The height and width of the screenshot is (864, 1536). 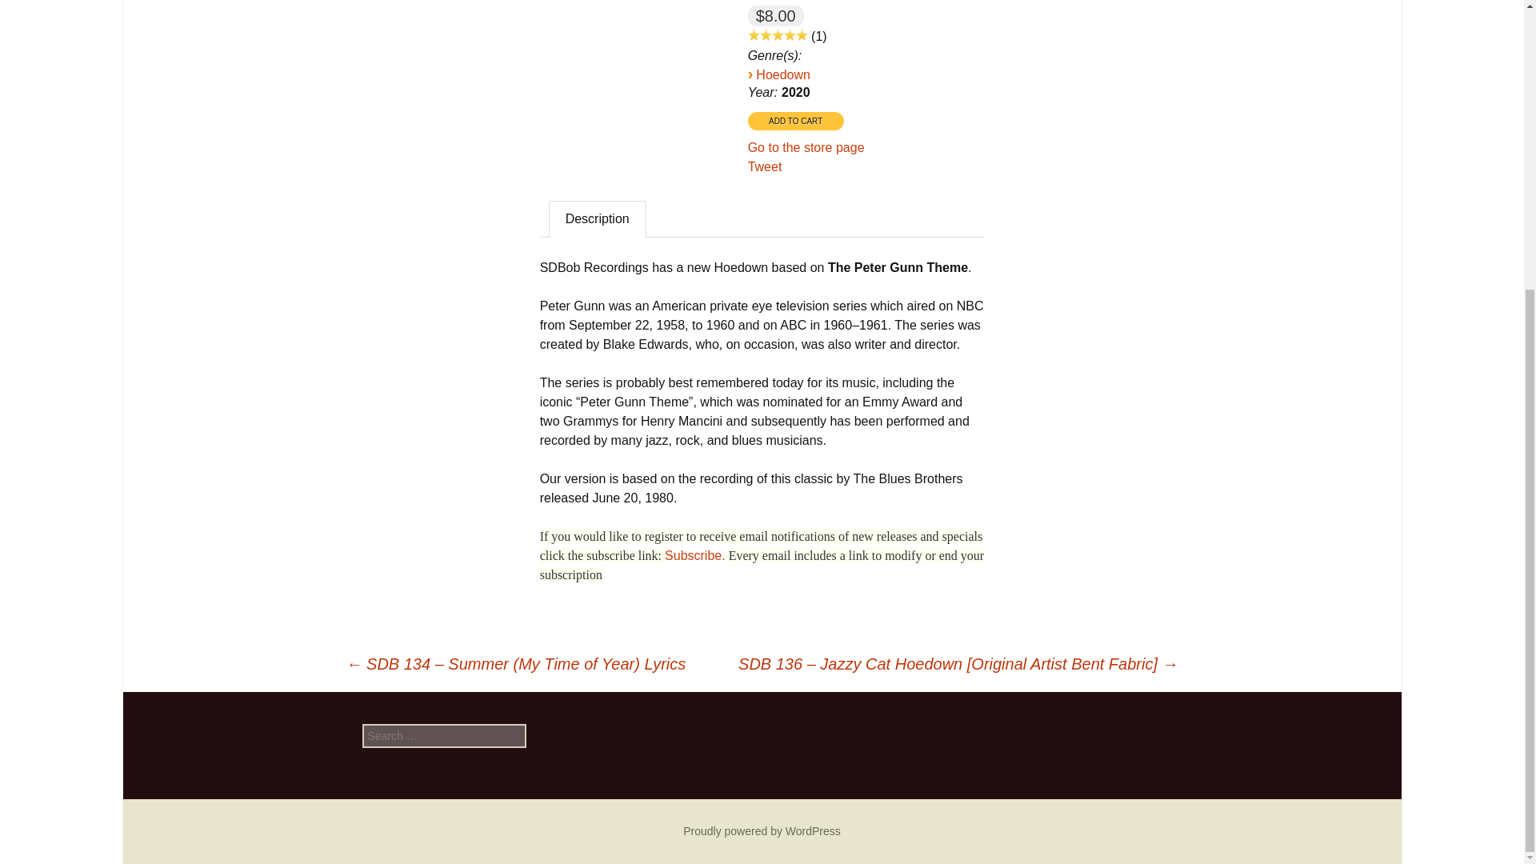 I want to click on Subscribe., so click(x=694, y=555).